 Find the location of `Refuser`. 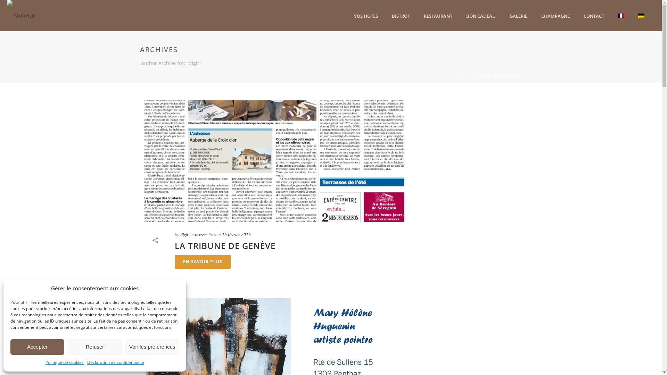

Refuser is located at coordinates (94, 347).